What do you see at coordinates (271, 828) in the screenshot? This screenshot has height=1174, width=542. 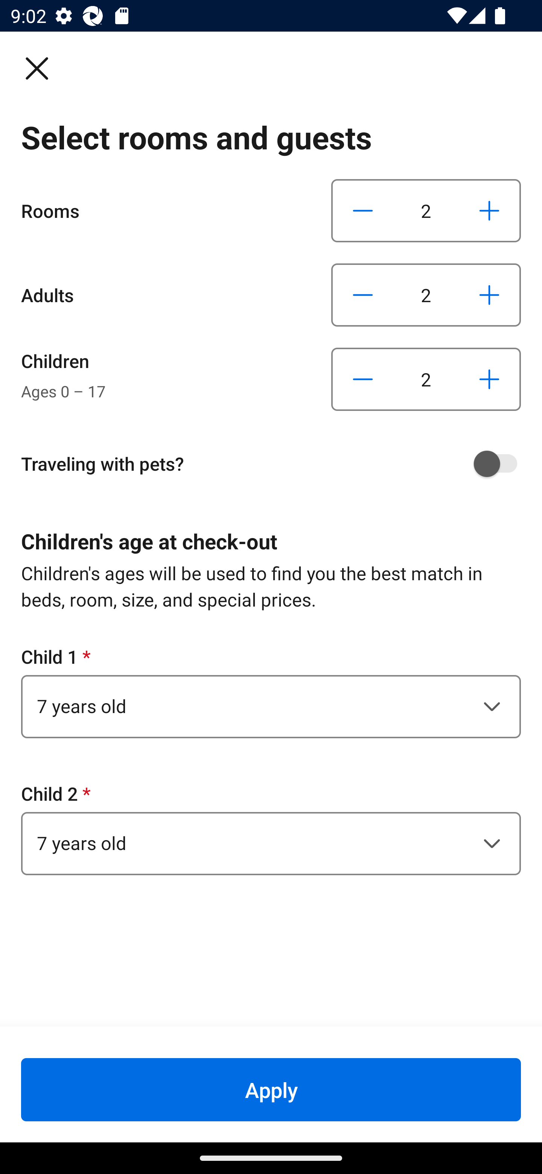 I see `Child 2
required Child 2 * 7 years old` at bounding box center [271, 828].